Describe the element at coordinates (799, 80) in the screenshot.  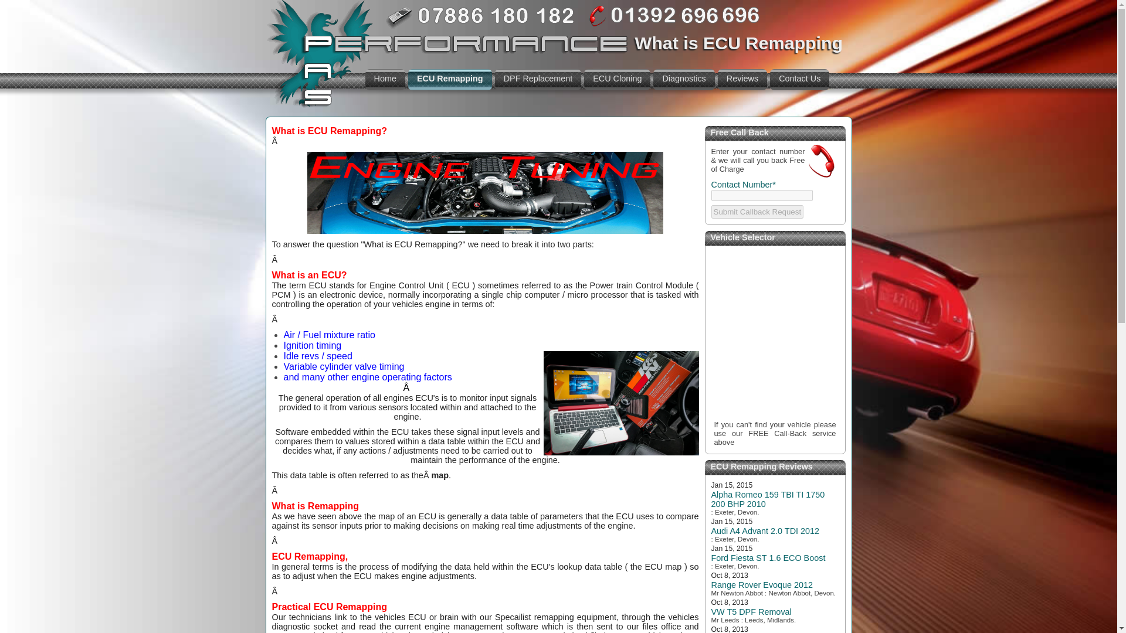
I see `Contact Us` at that location.